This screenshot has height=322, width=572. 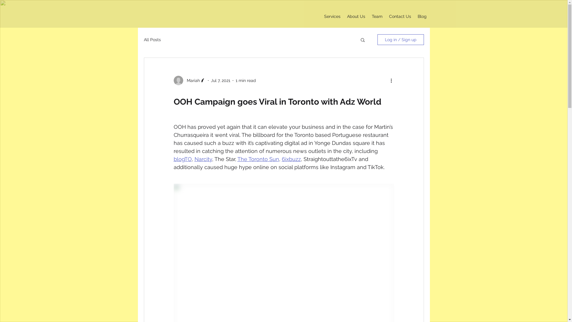 What do you see at coordinates (400, 16) in the screenshot?
I see `Contact Us` at bounding box center [400, 16].